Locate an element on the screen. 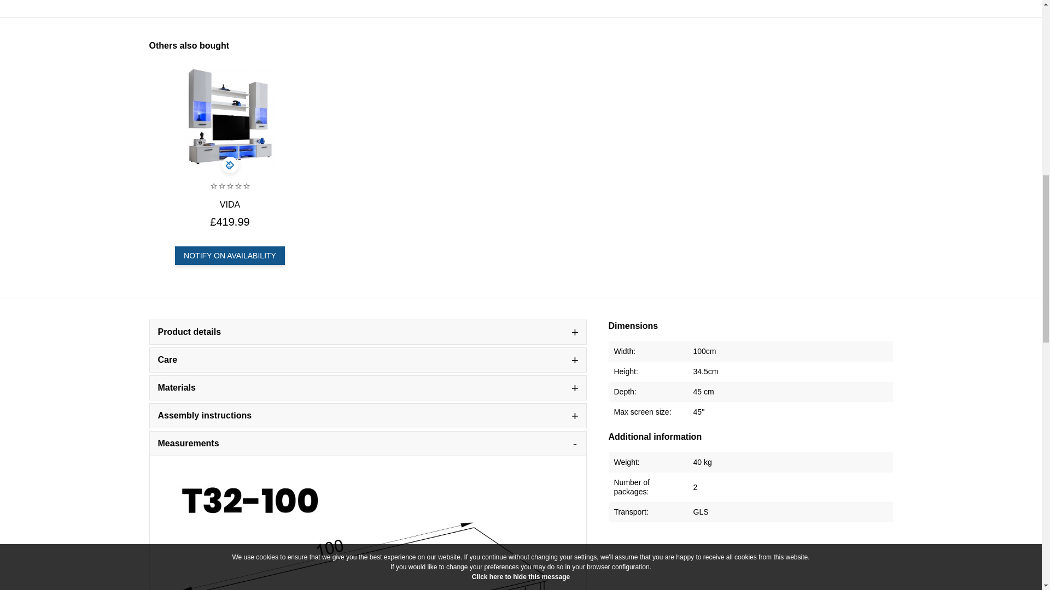 The height and width of the screenshot is (590, 1050). VIDA is located at coordinates (230, 204).